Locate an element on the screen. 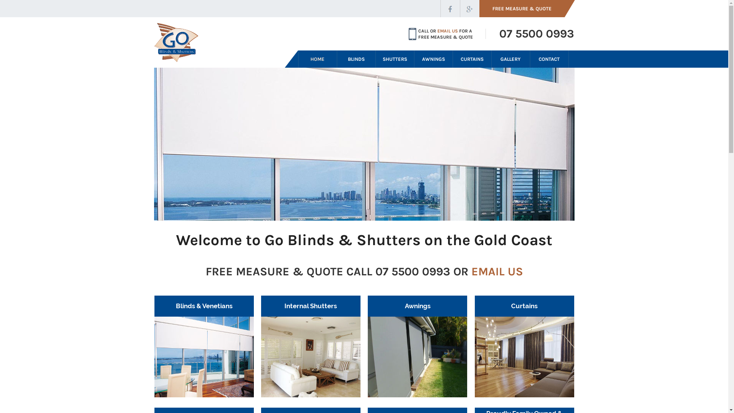 Image resolution: width=734 pixels, height=413 pixels. Awnings is located at coordinates (417, 346).